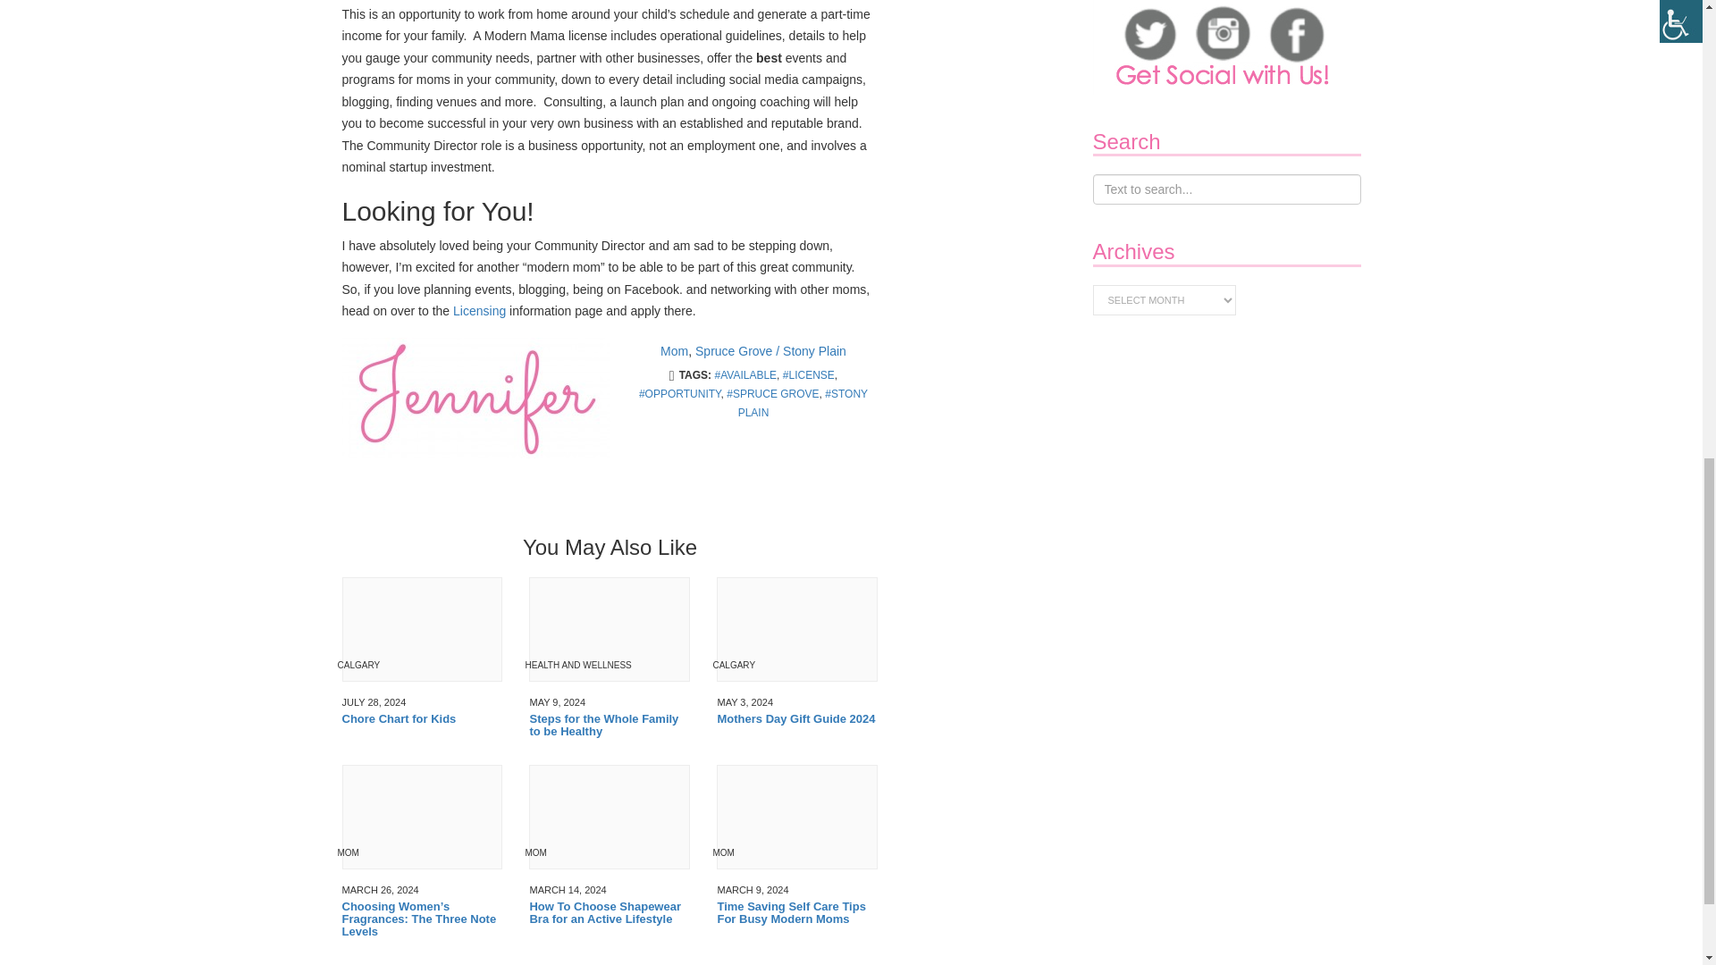 The image size is (1716, 965). Describe the element at coordinates (797, 913) in the screenshot. I see `Time Saving Self Care Tips For Busy Modern Moms` at that location.